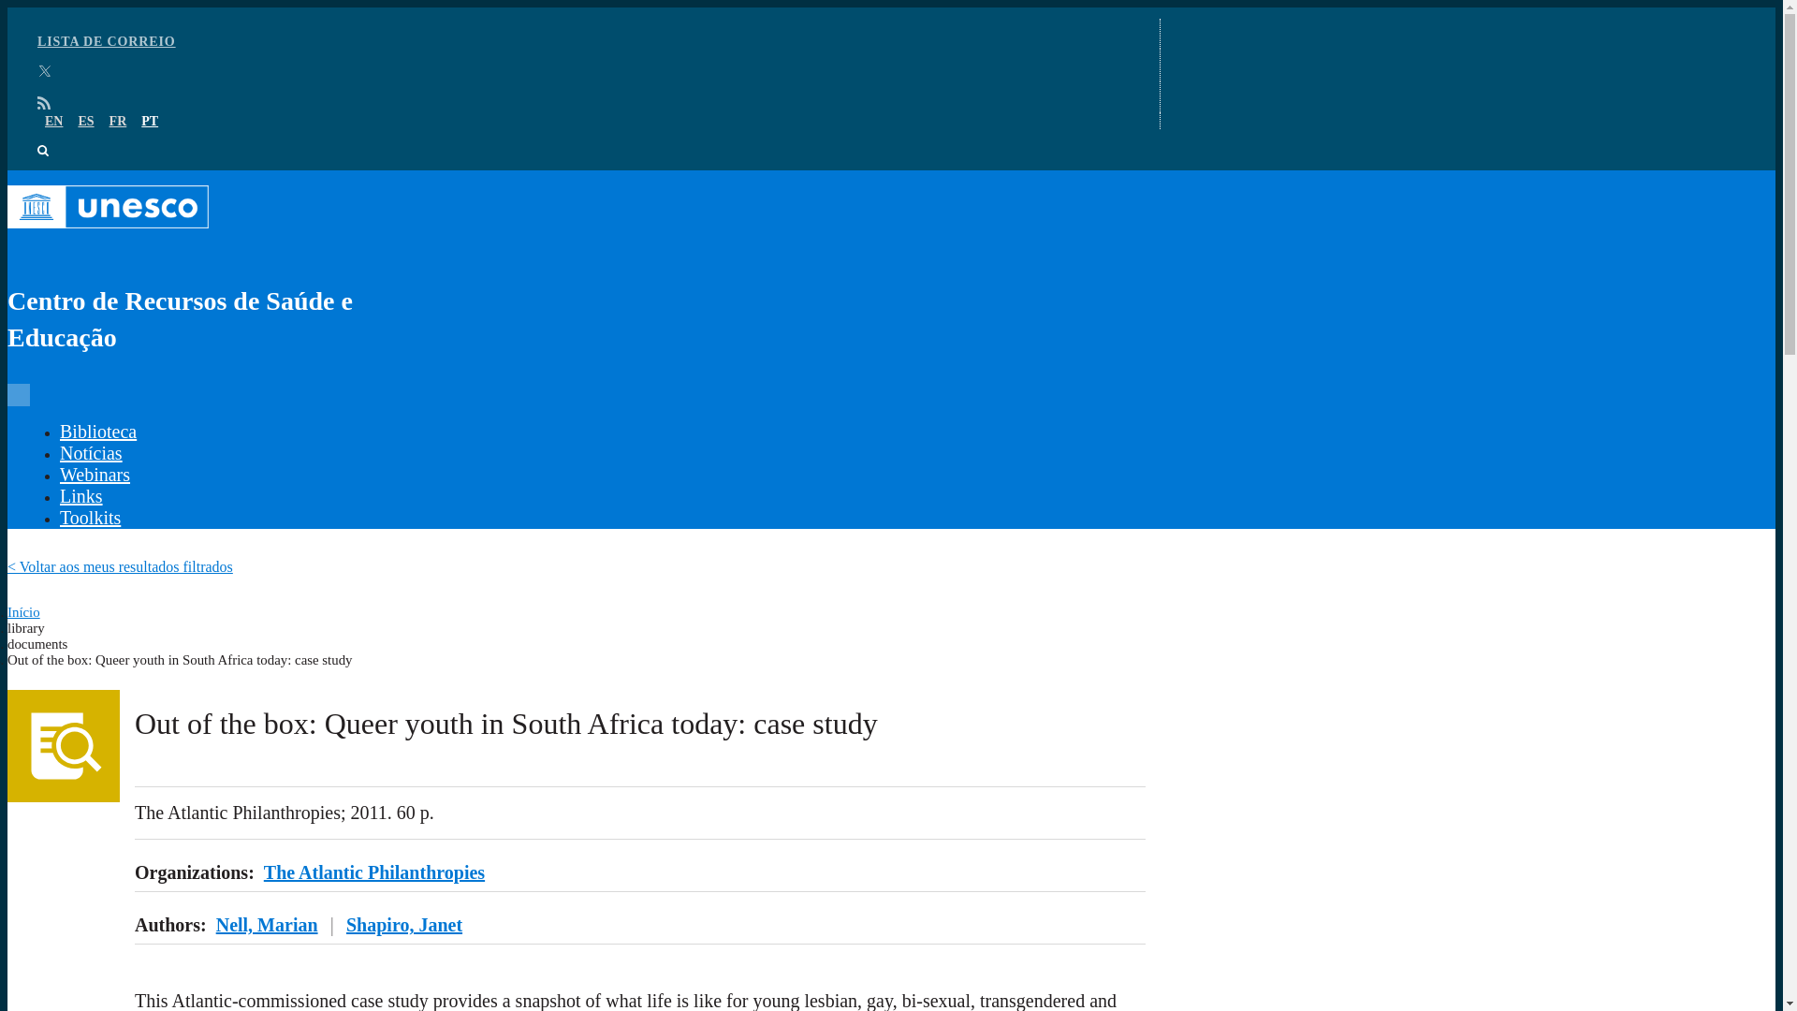 Image resolution: width=1797 pixels, height=1011 pixels. What do you see at coordinates (118, 122) in the screenshot?
I see `FR` at bounding box center [118, 122].